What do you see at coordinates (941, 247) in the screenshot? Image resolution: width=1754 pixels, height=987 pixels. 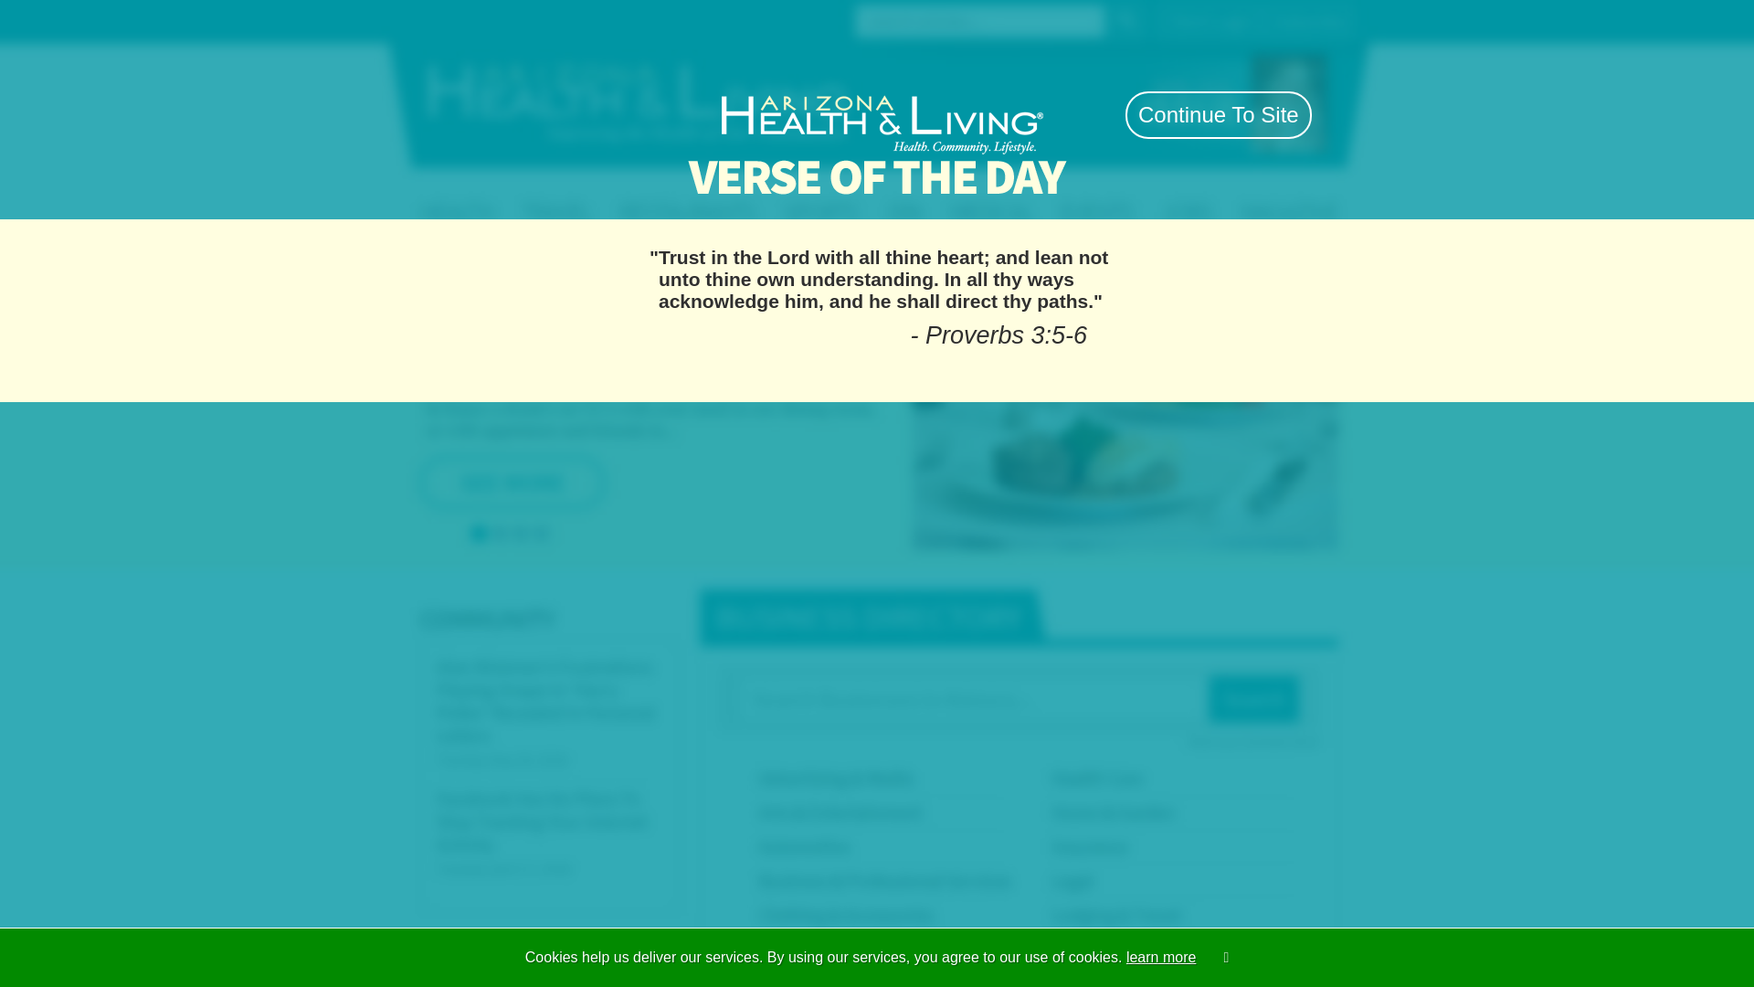 I see `View Trending Stories` at bounding box center [941, 247].